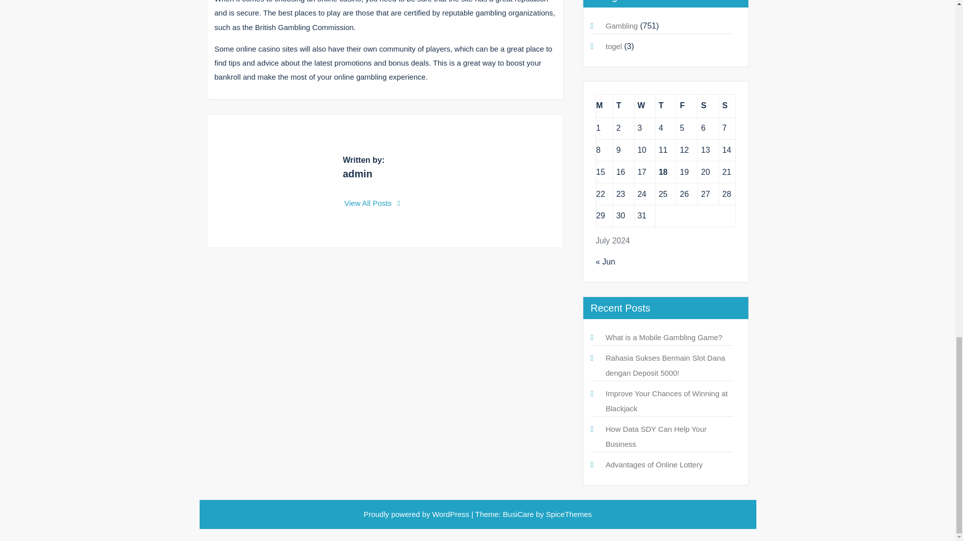  What do you see at coordinates (621, 26) in the screenshot?
I see `Gambling` at bounding box center [621, 26].